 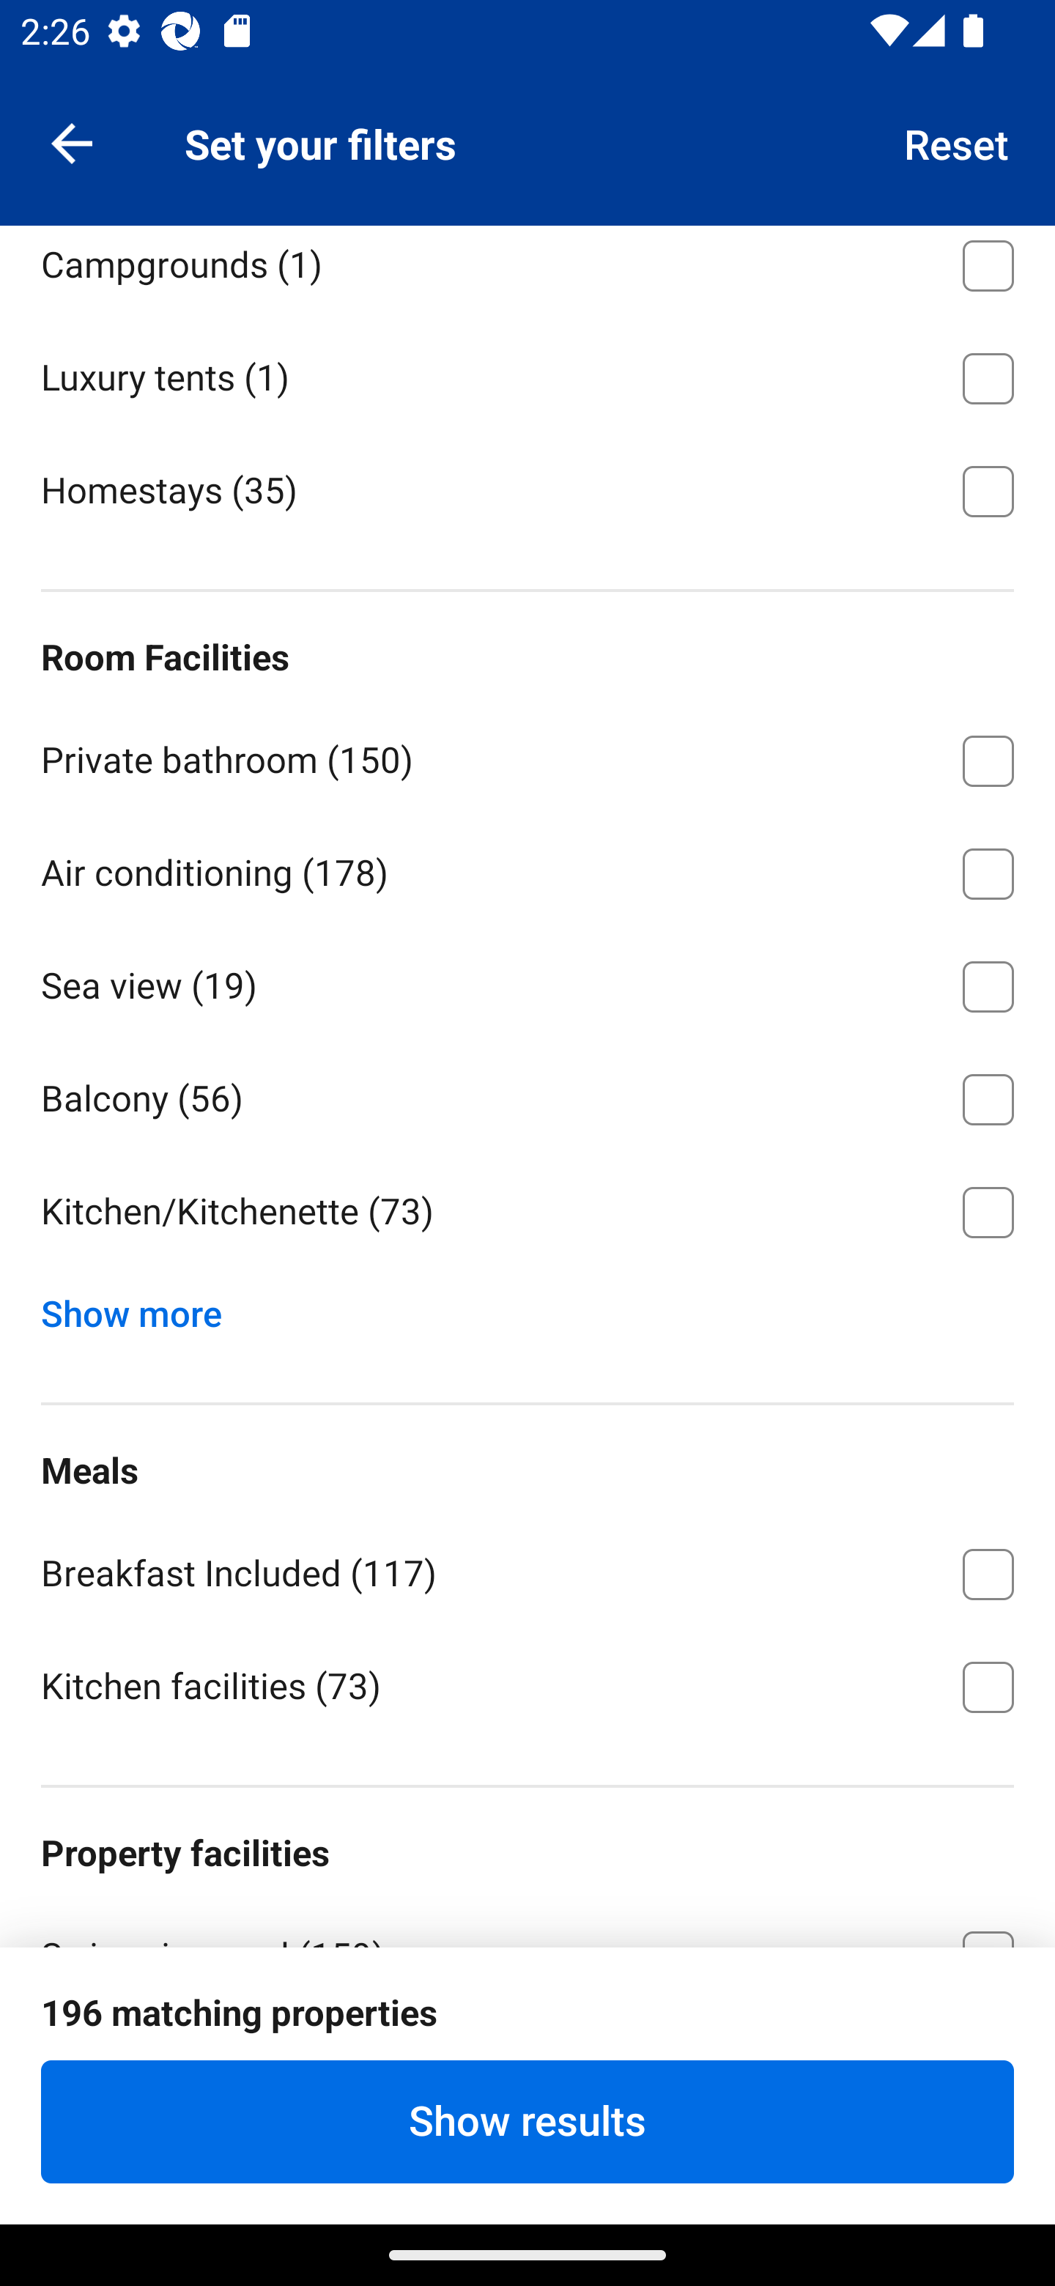 I want to click on Private bathroom ⁦(150), so click(x=527, y=755).